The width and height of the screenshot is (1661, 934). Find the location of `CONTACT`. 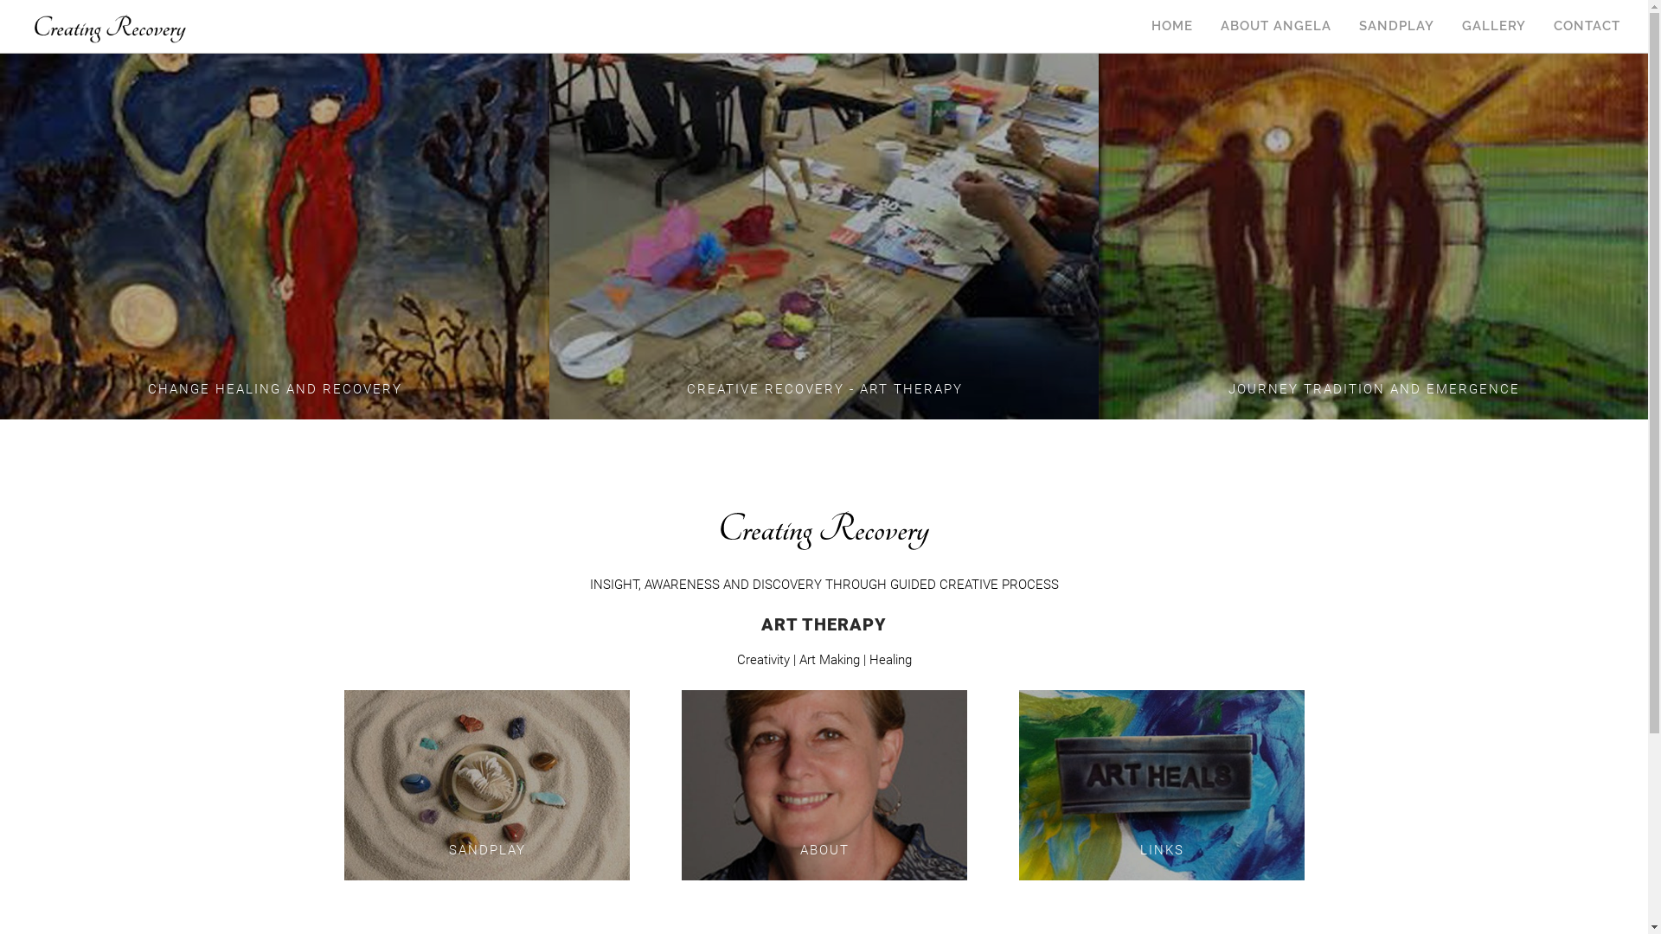

CONTACT is located at coordinates (1587, 24).